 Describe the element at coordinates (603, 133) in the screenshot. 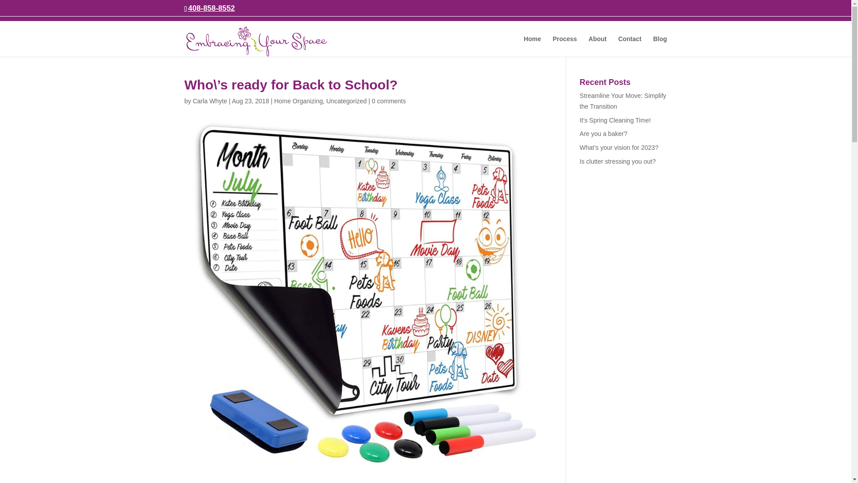

I see `Are you a baker?` at that location.